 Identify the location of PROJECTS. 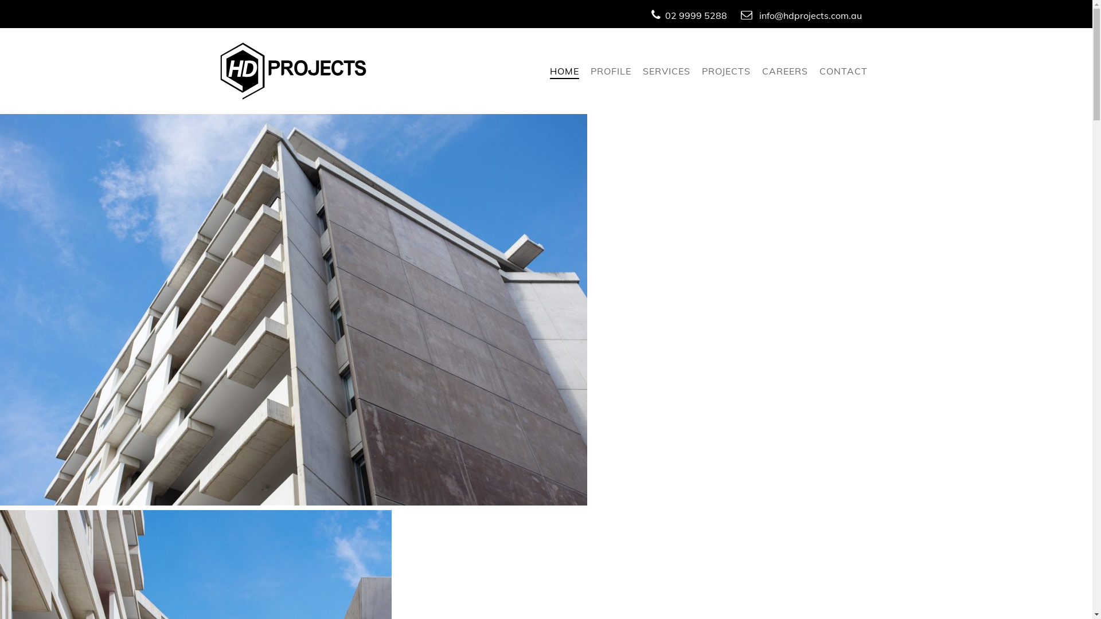
(726, 72).